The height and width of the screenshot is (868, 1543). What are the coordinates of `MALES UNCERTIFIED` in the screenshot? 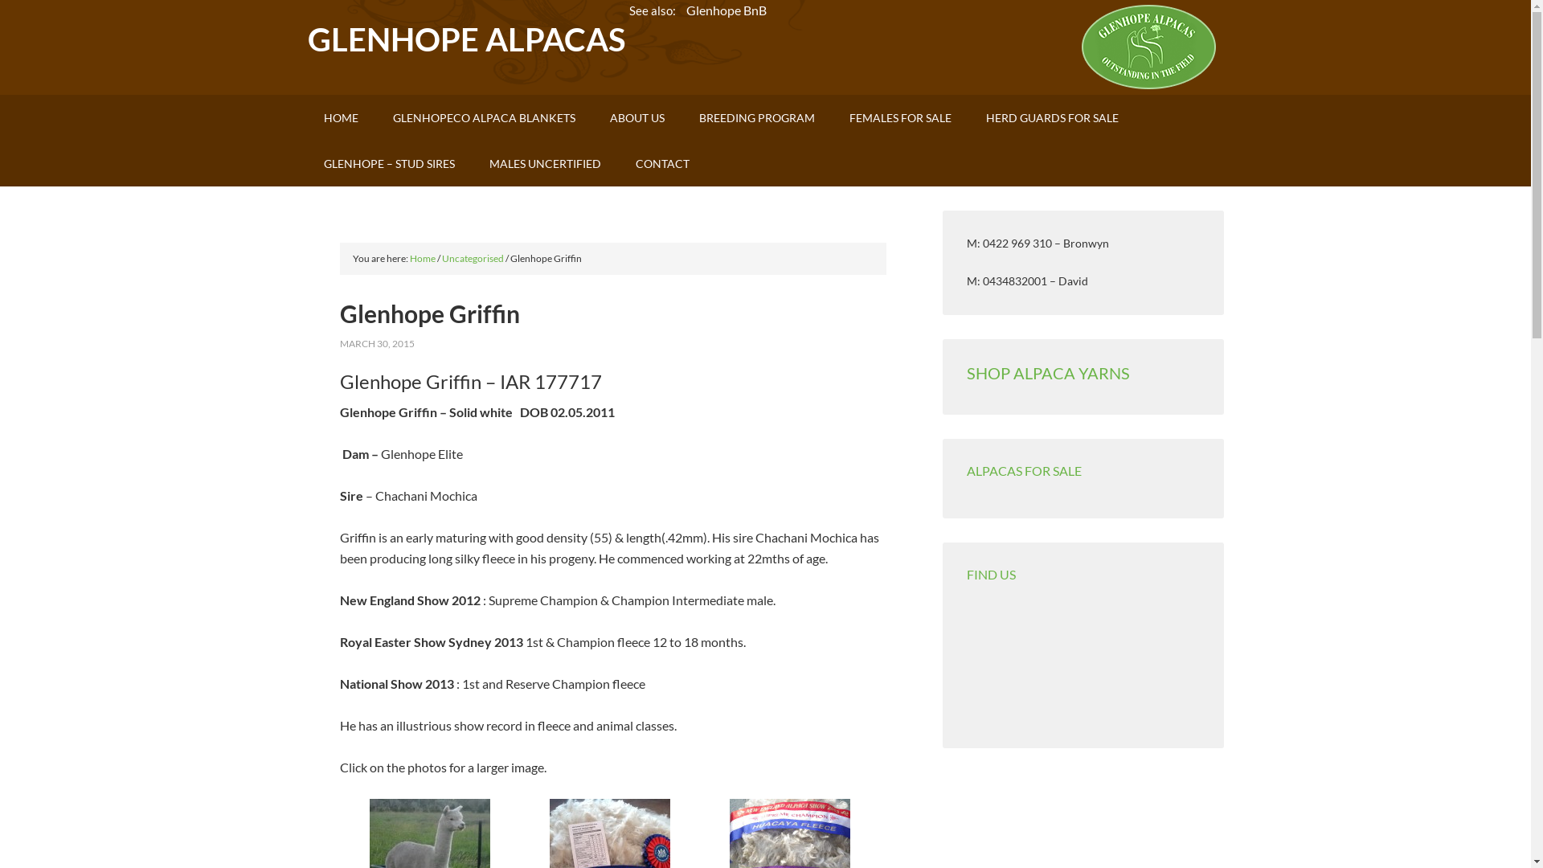 It's located at (545, 164).